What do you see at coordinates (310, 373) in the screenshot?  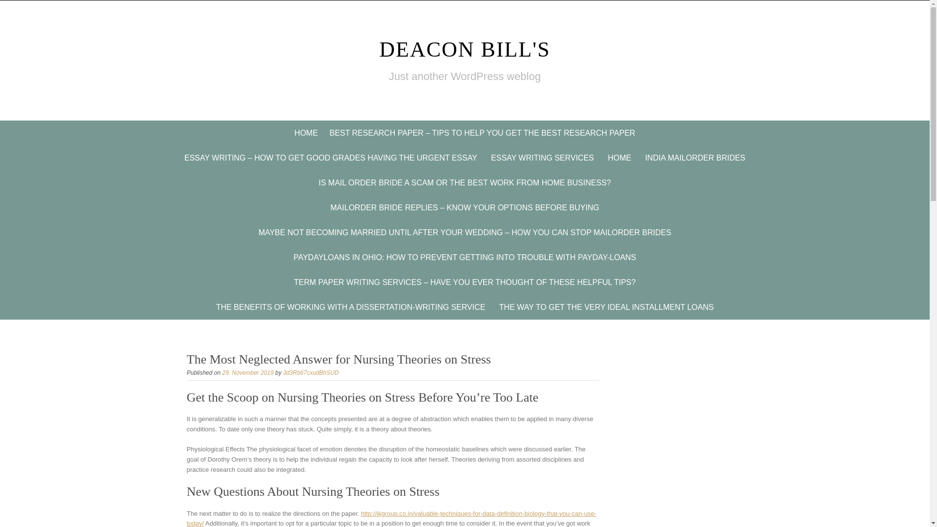 I see `3d3Rb67cxudBhSUD` at bounding box center [310, 373].